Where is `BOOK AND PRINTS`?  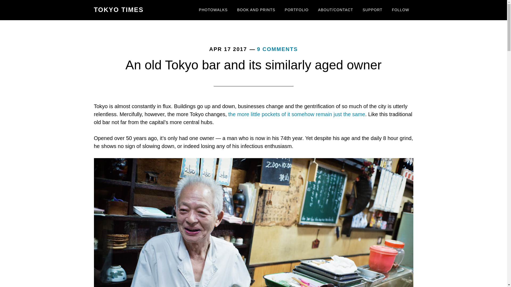
BOOK AND PRINTS is located at coordinates (256, 10).